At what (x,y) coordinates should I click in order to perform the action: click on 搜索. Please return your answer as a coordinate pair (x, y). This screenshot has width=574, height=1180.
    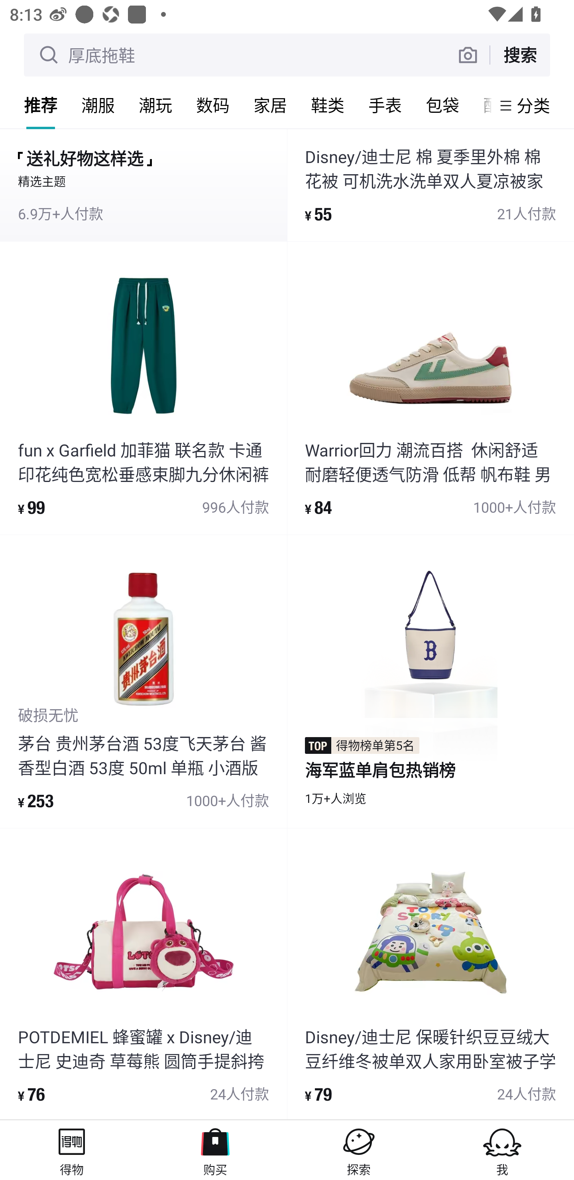
    Looking at the image, I should click on (520, 55).